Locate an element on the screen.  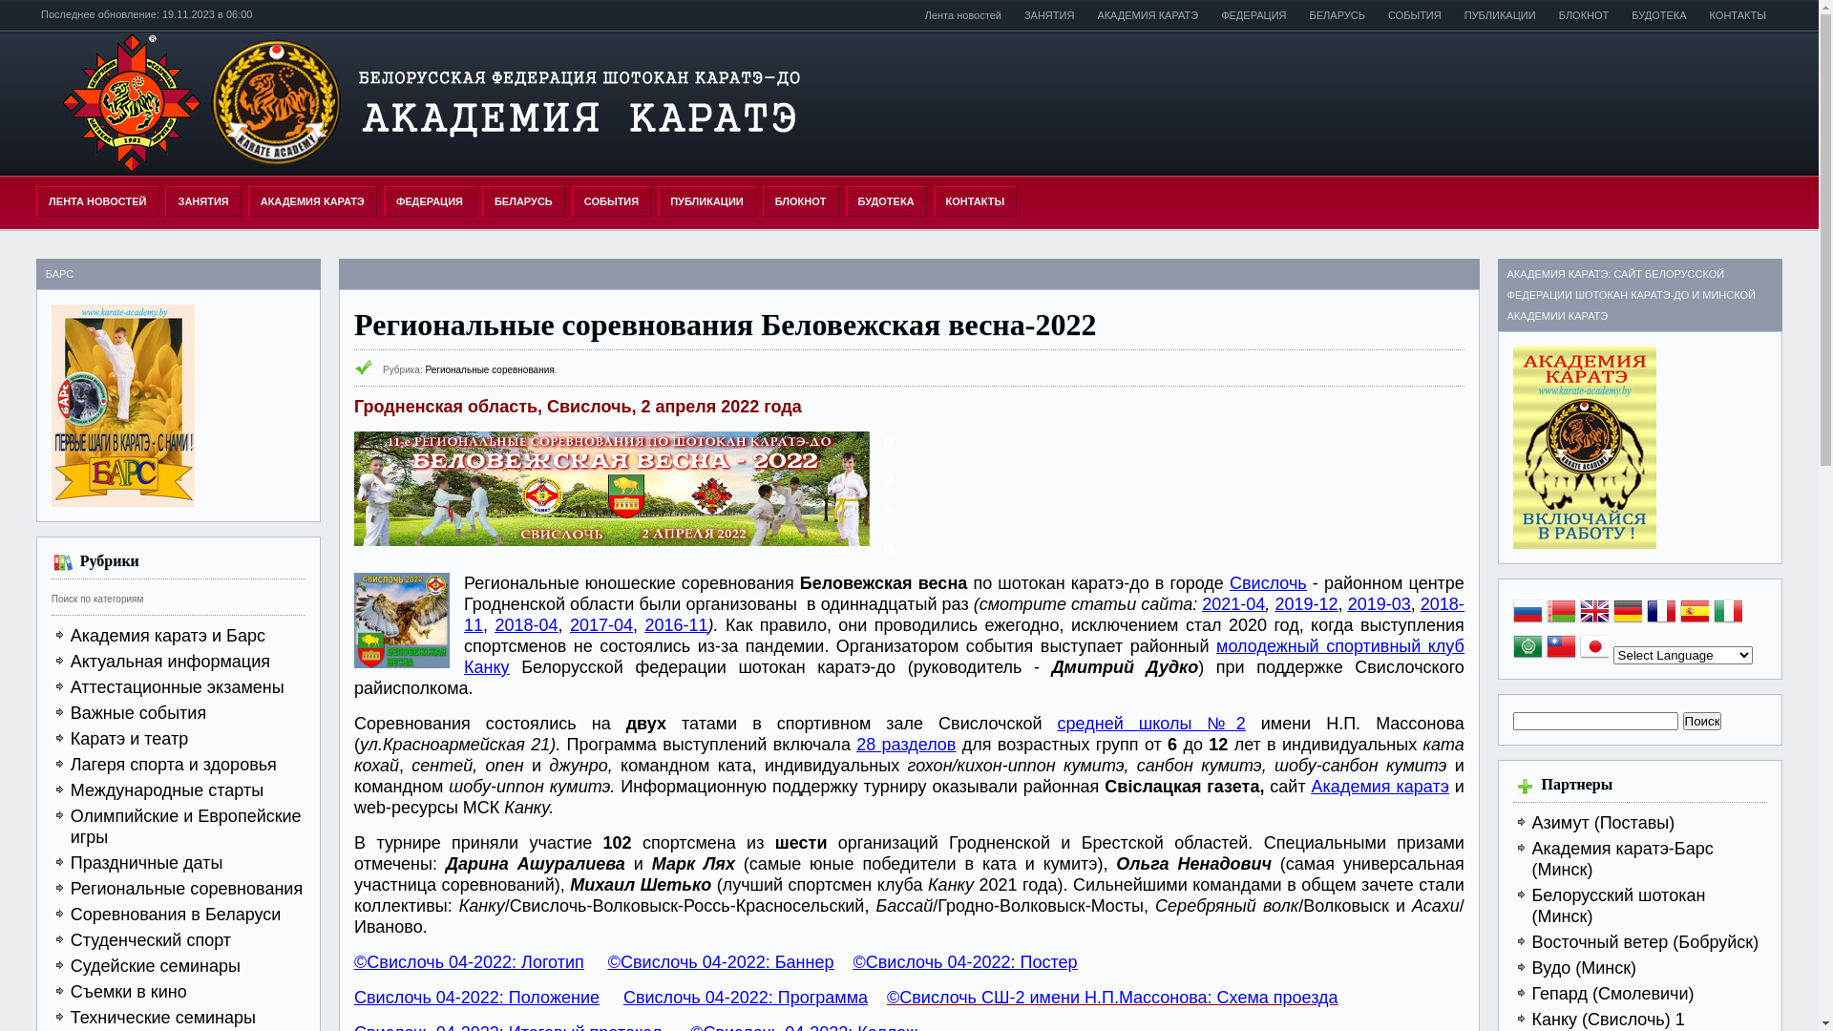
2018-04 is located at coordinates (527, 625).